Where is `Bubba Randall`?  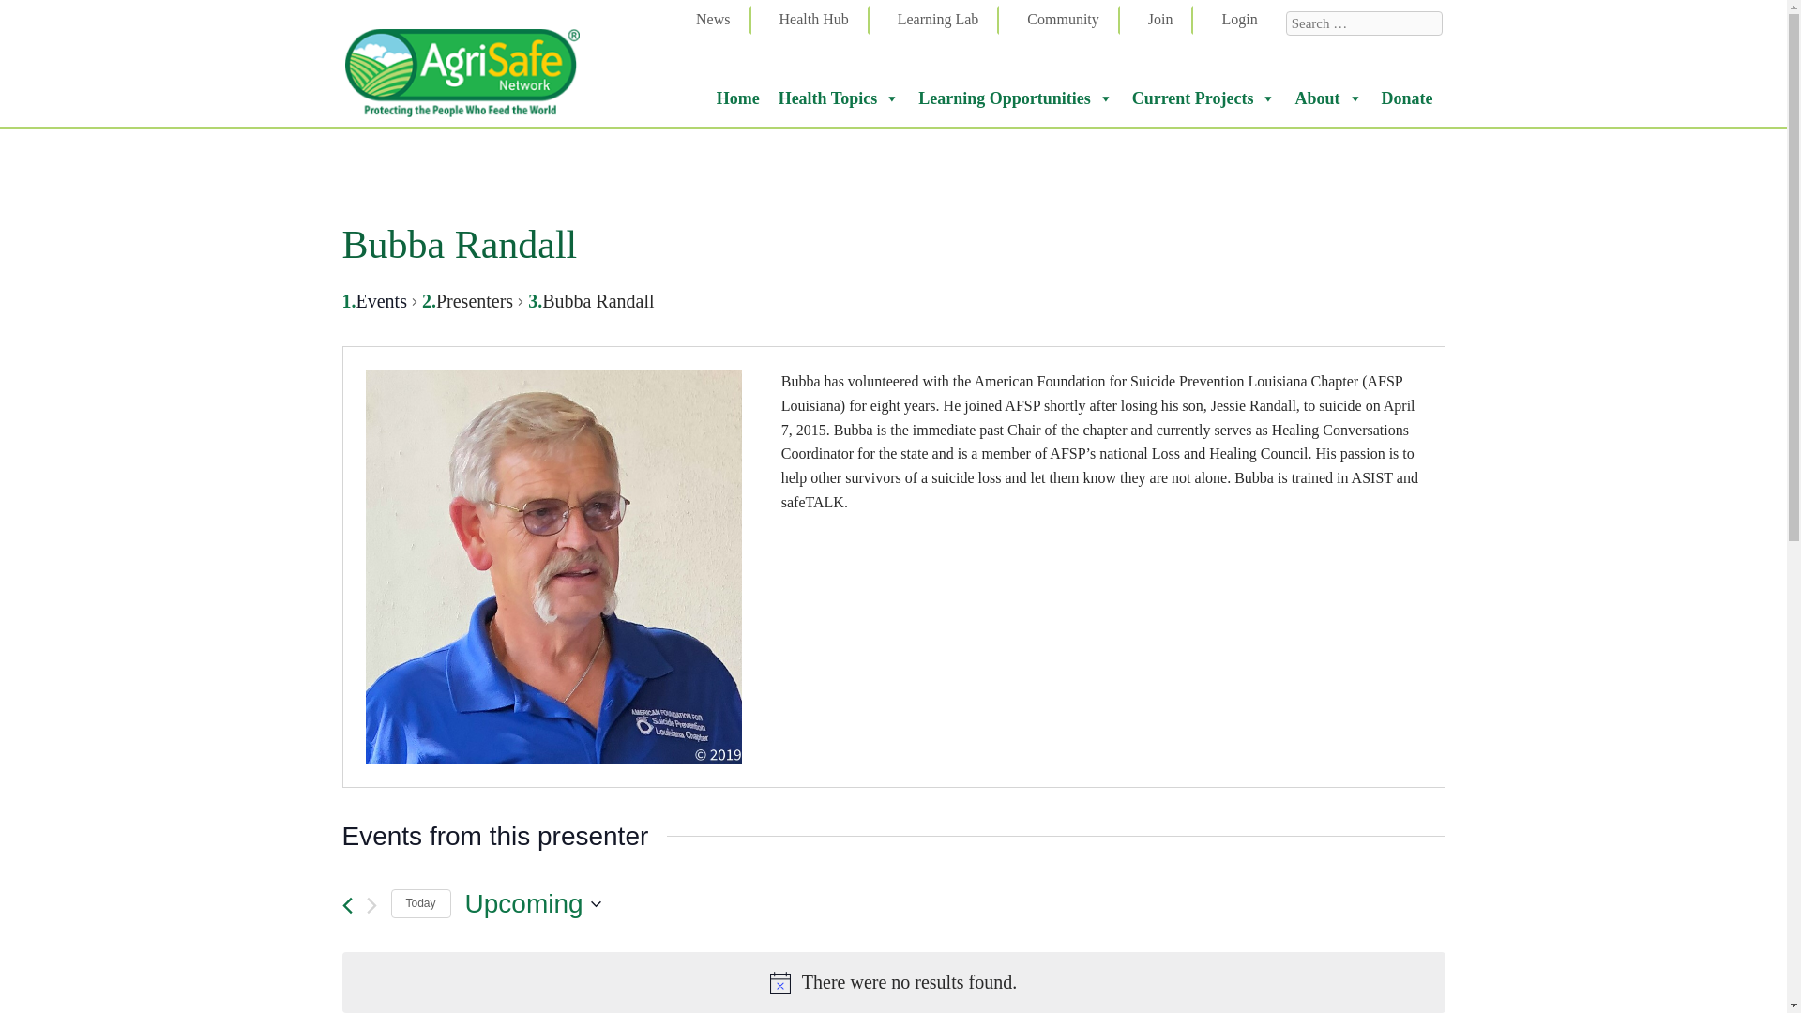
Bubba Randall is located at coordinates (553, 567).